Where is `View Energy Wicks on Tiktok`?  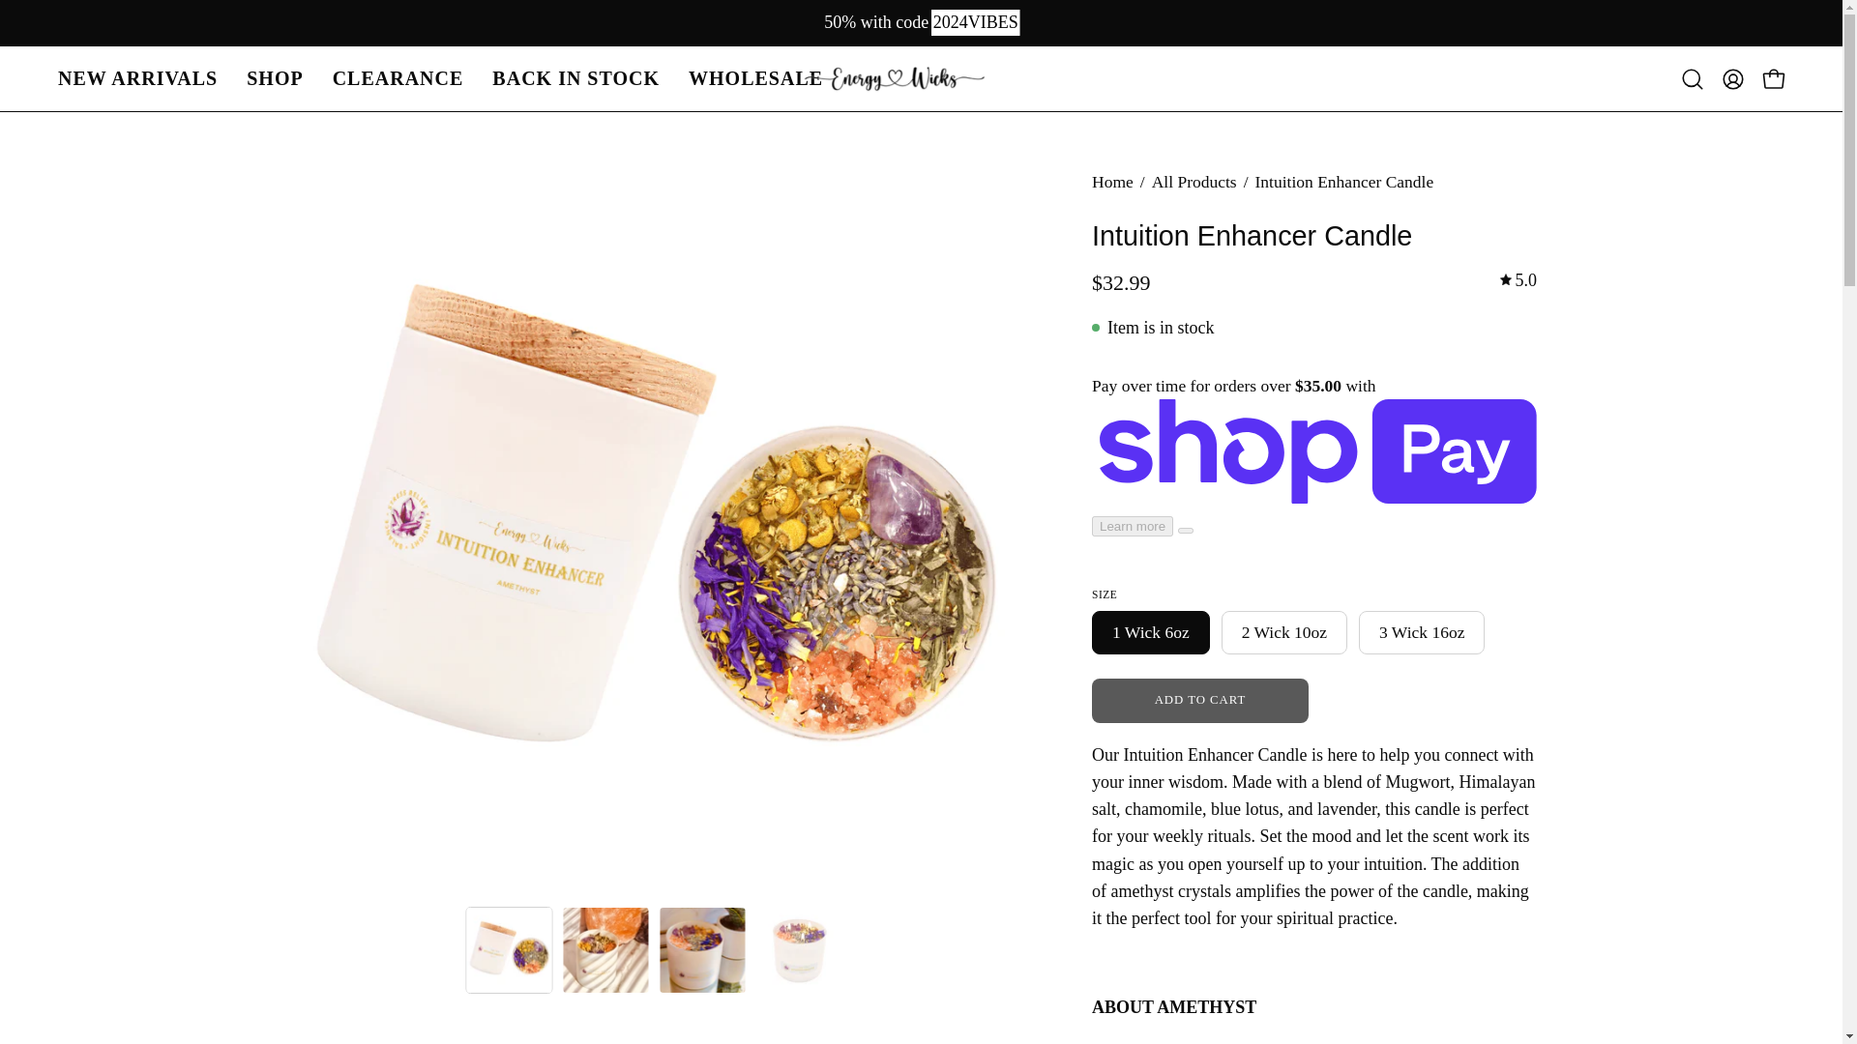
View Energy Wicks on Tiktok is located at coordinates (116, 924).